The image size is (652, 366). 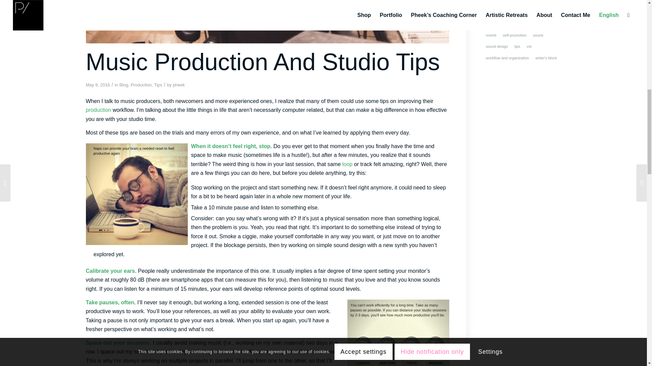 I want to click on Blog, so click(x=124, y=85).